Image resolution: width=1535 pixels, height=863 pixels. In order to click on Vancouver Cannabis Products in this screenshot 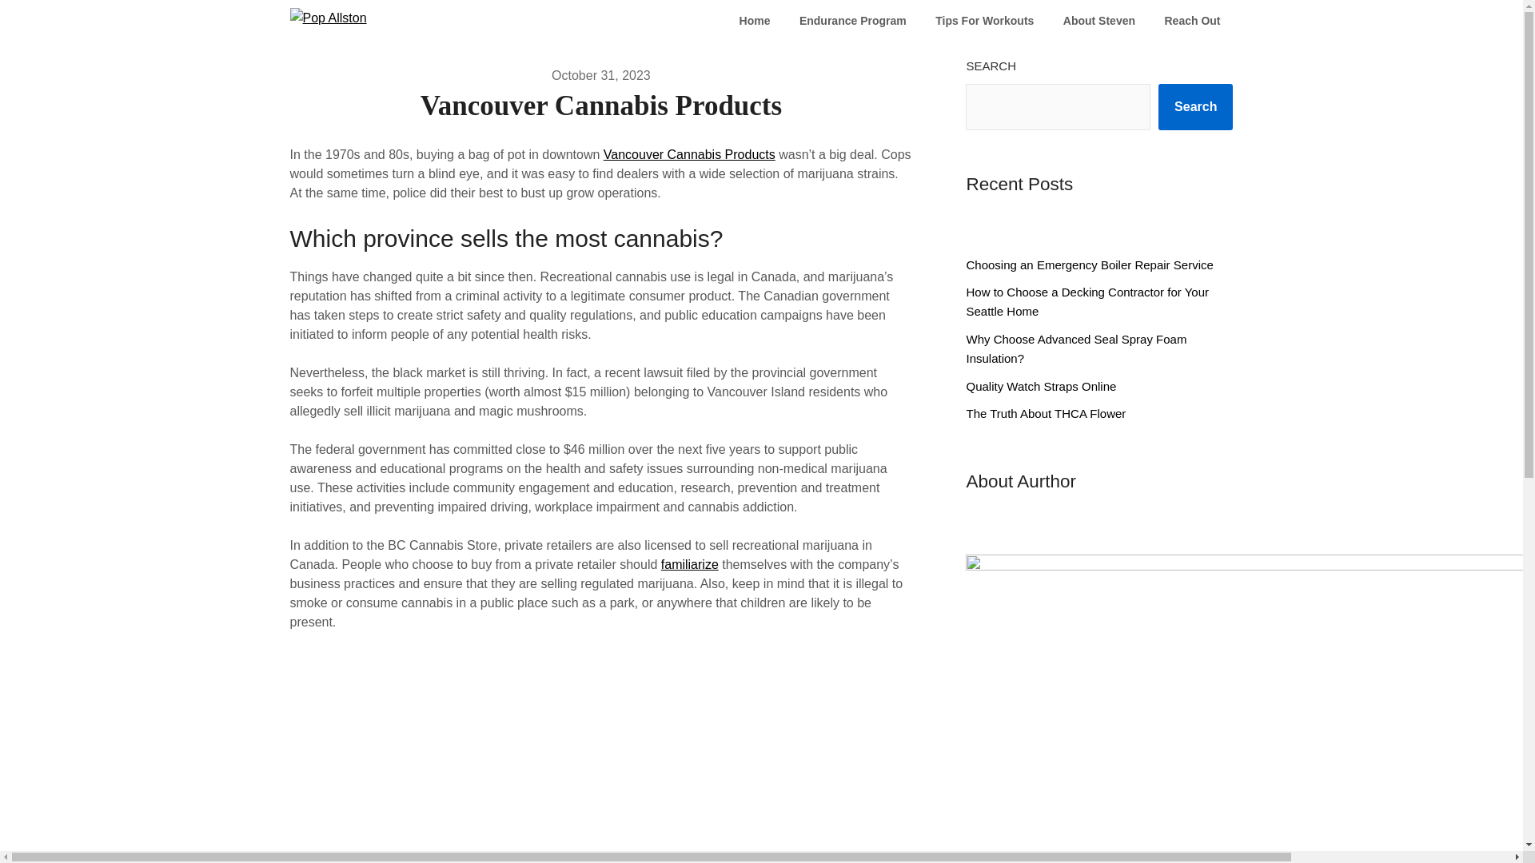, I will do `click(689, 153)`.